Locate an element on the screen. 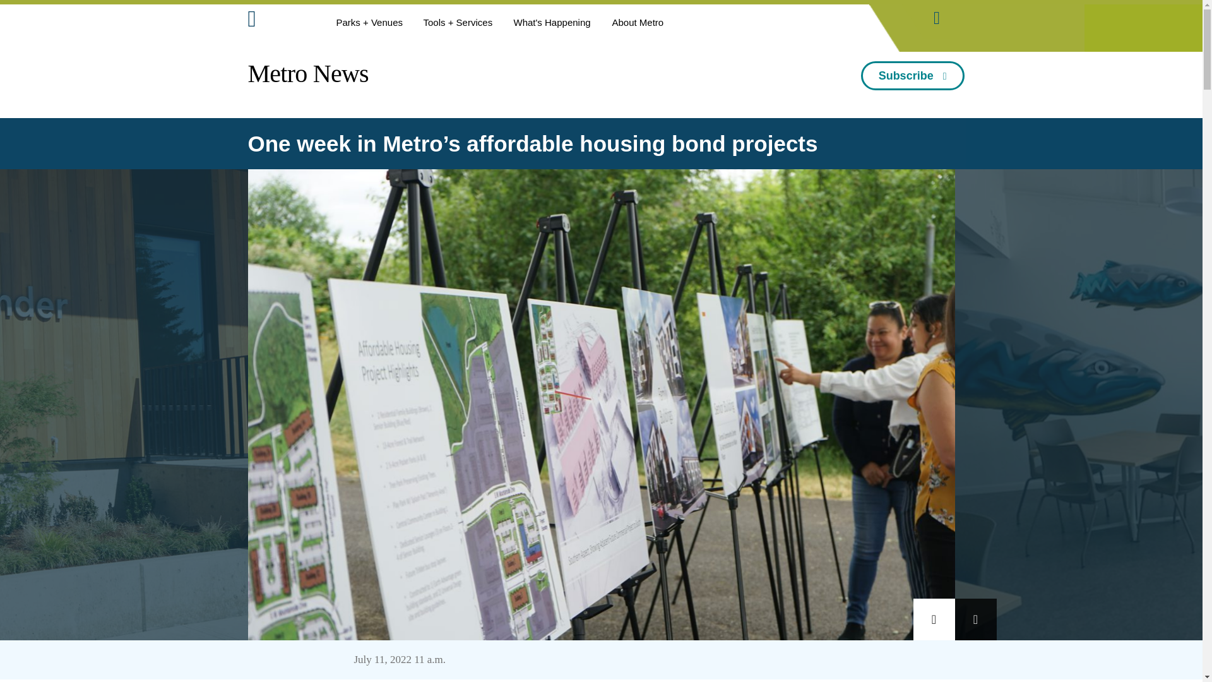  Metro is located at coordinates (280, 21).